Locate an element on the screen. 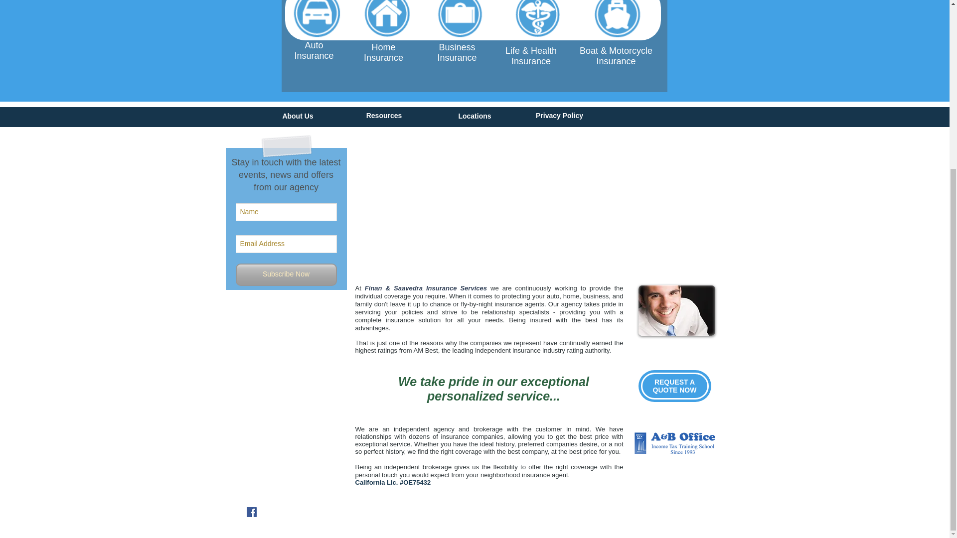 The image size is (957, 538). Home is located at coordinates (383, 47).